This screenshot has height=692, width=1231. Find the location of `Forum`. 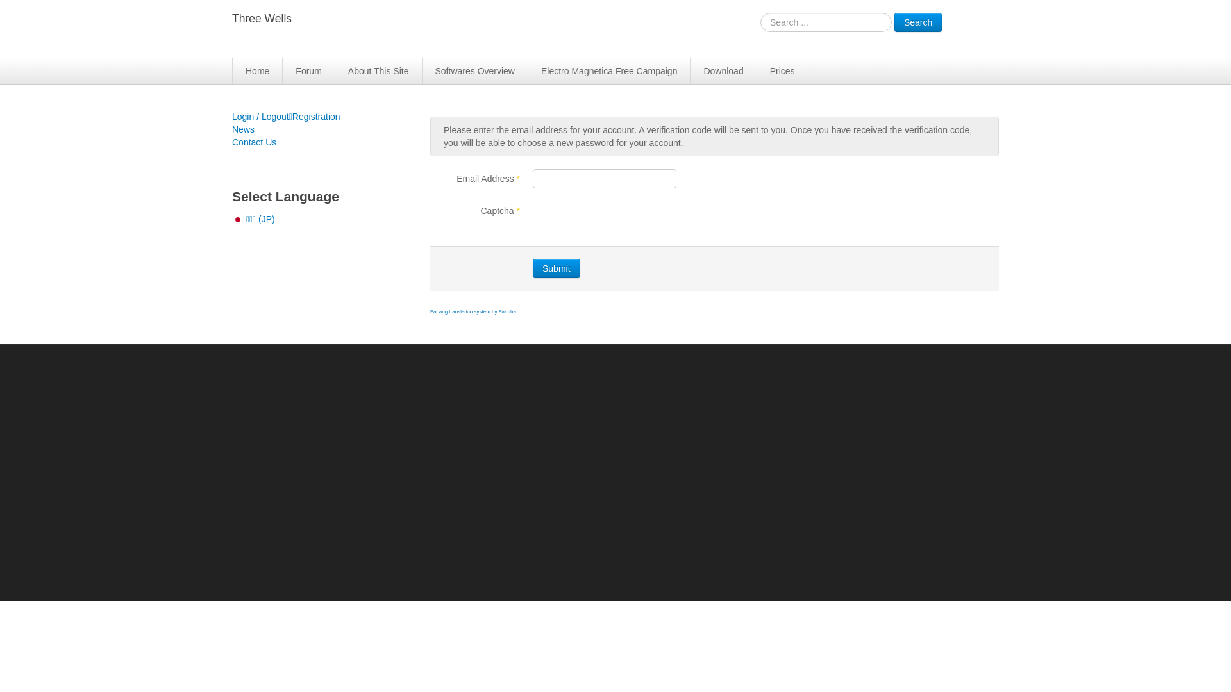

Forum is located at coordinates (309, 71).